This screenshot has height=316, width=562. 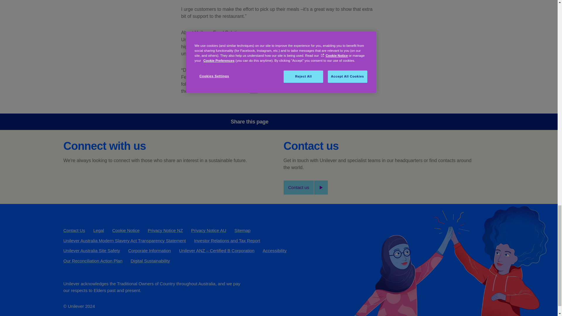 I want to click on Connect with us on Instagram, so click(x=117, y=180).